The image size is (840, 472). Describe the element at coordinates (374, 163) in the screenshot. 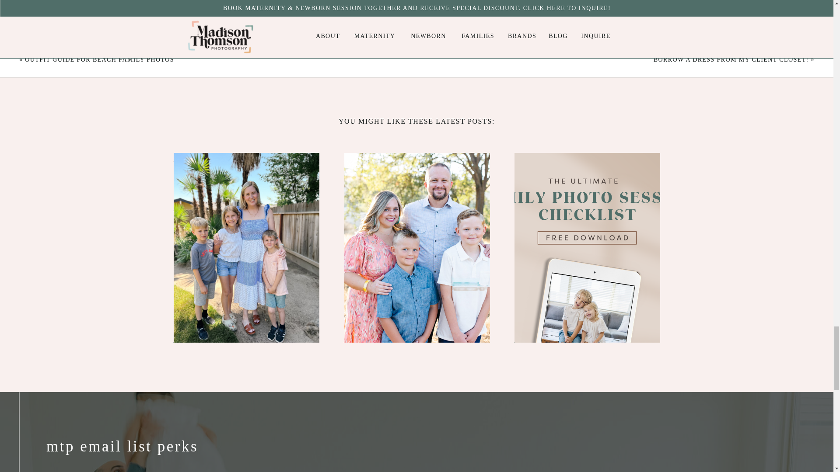

I see `FEATURED POSTS` at that location.